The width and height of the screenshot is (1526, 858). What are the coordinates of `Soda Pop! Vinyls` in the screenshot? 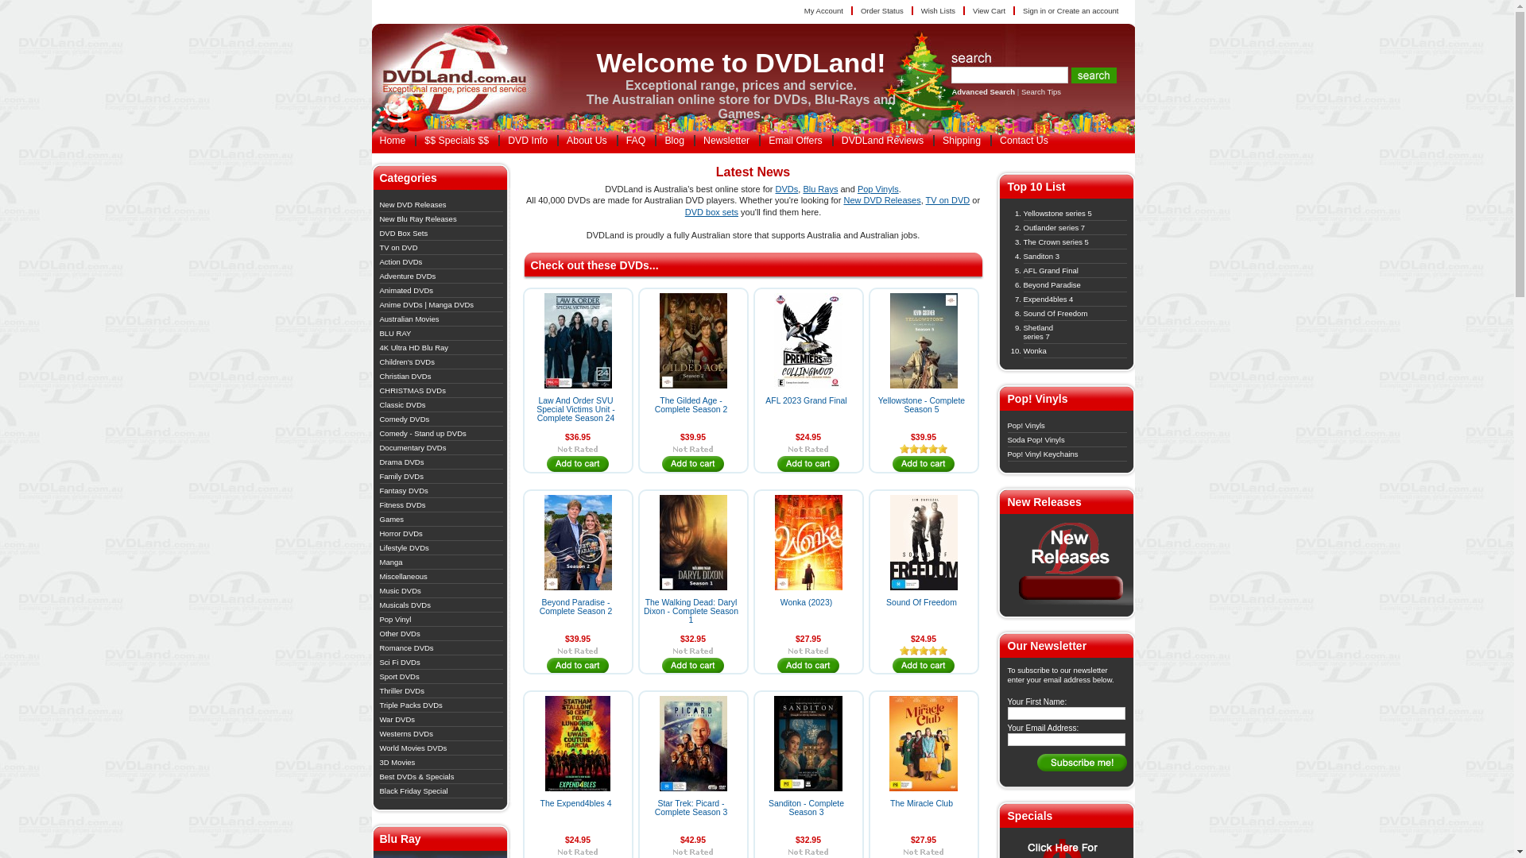 It's located at (1036, 440).